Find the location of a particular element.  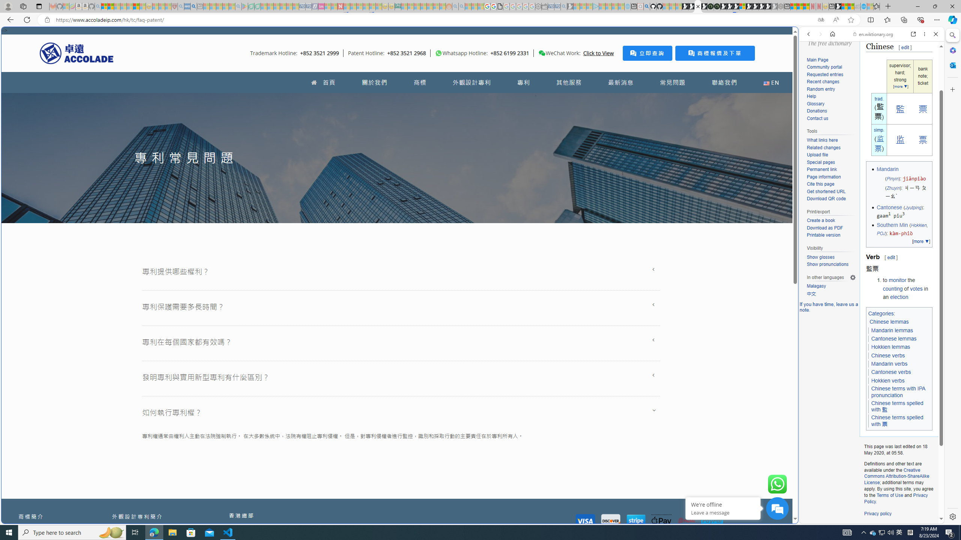

Chinese verbs is located at coordinates (888, 355).